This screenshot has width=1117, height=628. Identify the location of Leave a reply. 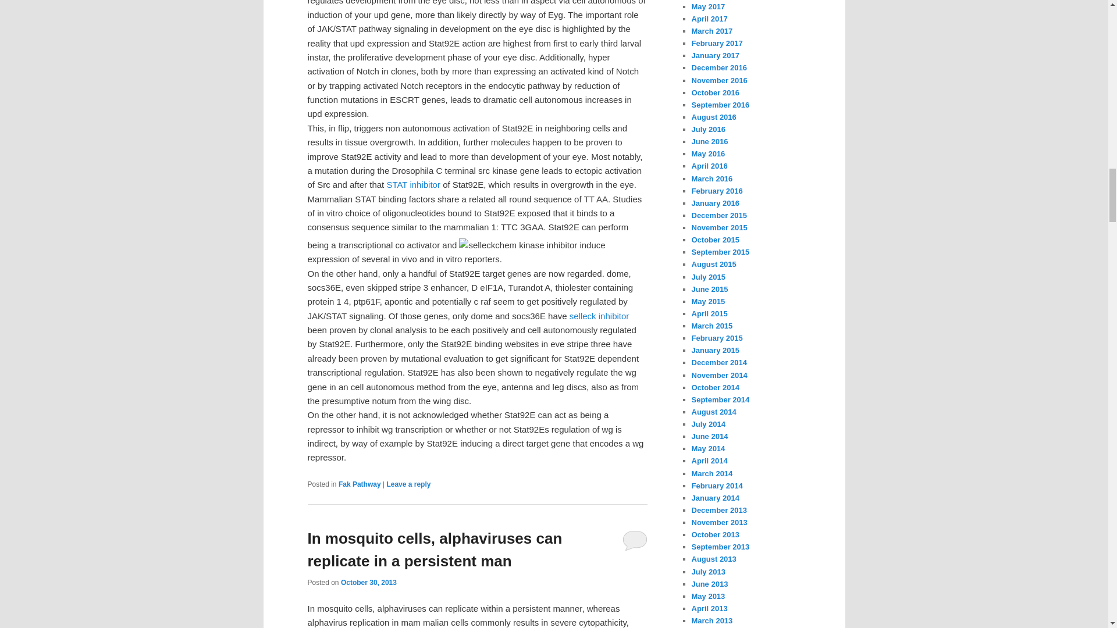
(408, 484).